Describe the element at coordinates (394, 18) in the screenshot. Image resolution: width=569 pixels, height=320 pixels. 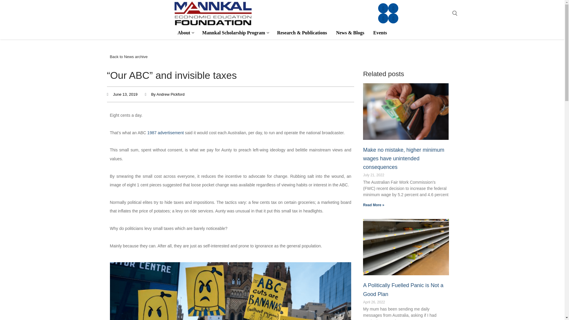
I see `LinkedIn` at that location.